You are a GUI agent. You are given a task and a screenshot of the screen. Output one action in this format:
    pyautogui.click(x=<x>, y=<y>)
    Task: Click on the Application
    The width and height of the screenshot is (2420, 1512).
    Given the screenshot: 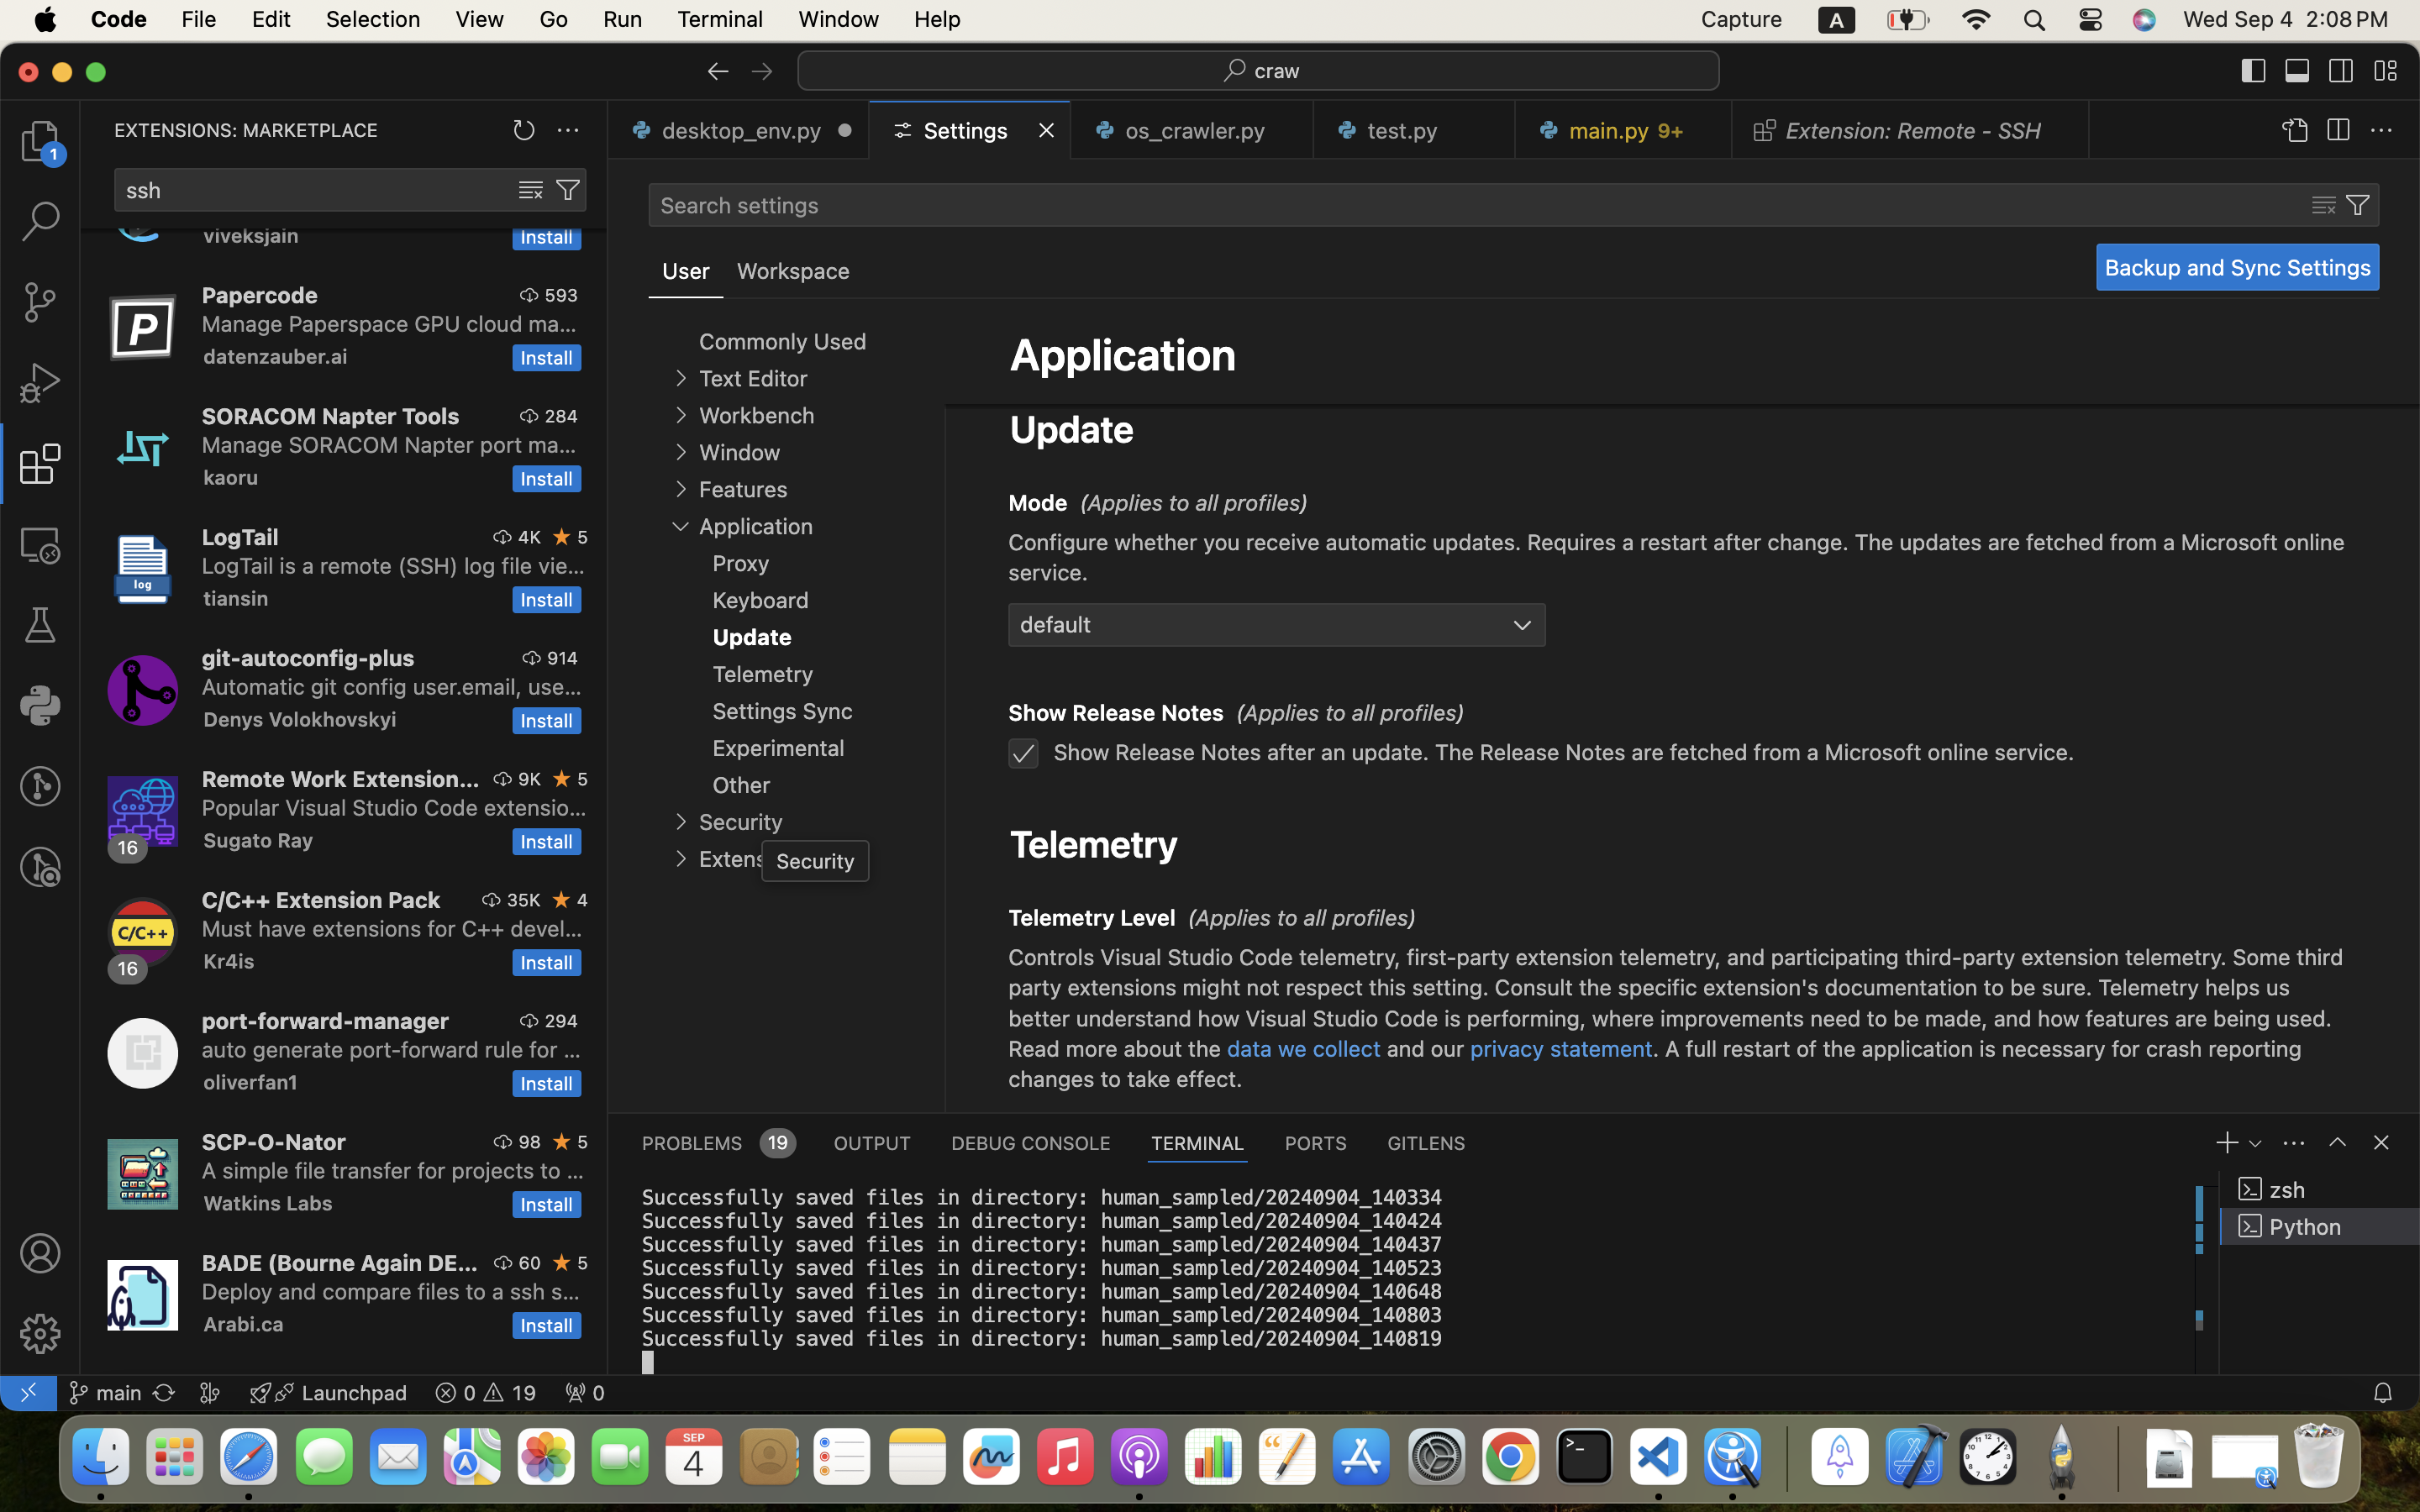 What is the action you would take?
    pyautogui.click(x=1123, y=354)
    